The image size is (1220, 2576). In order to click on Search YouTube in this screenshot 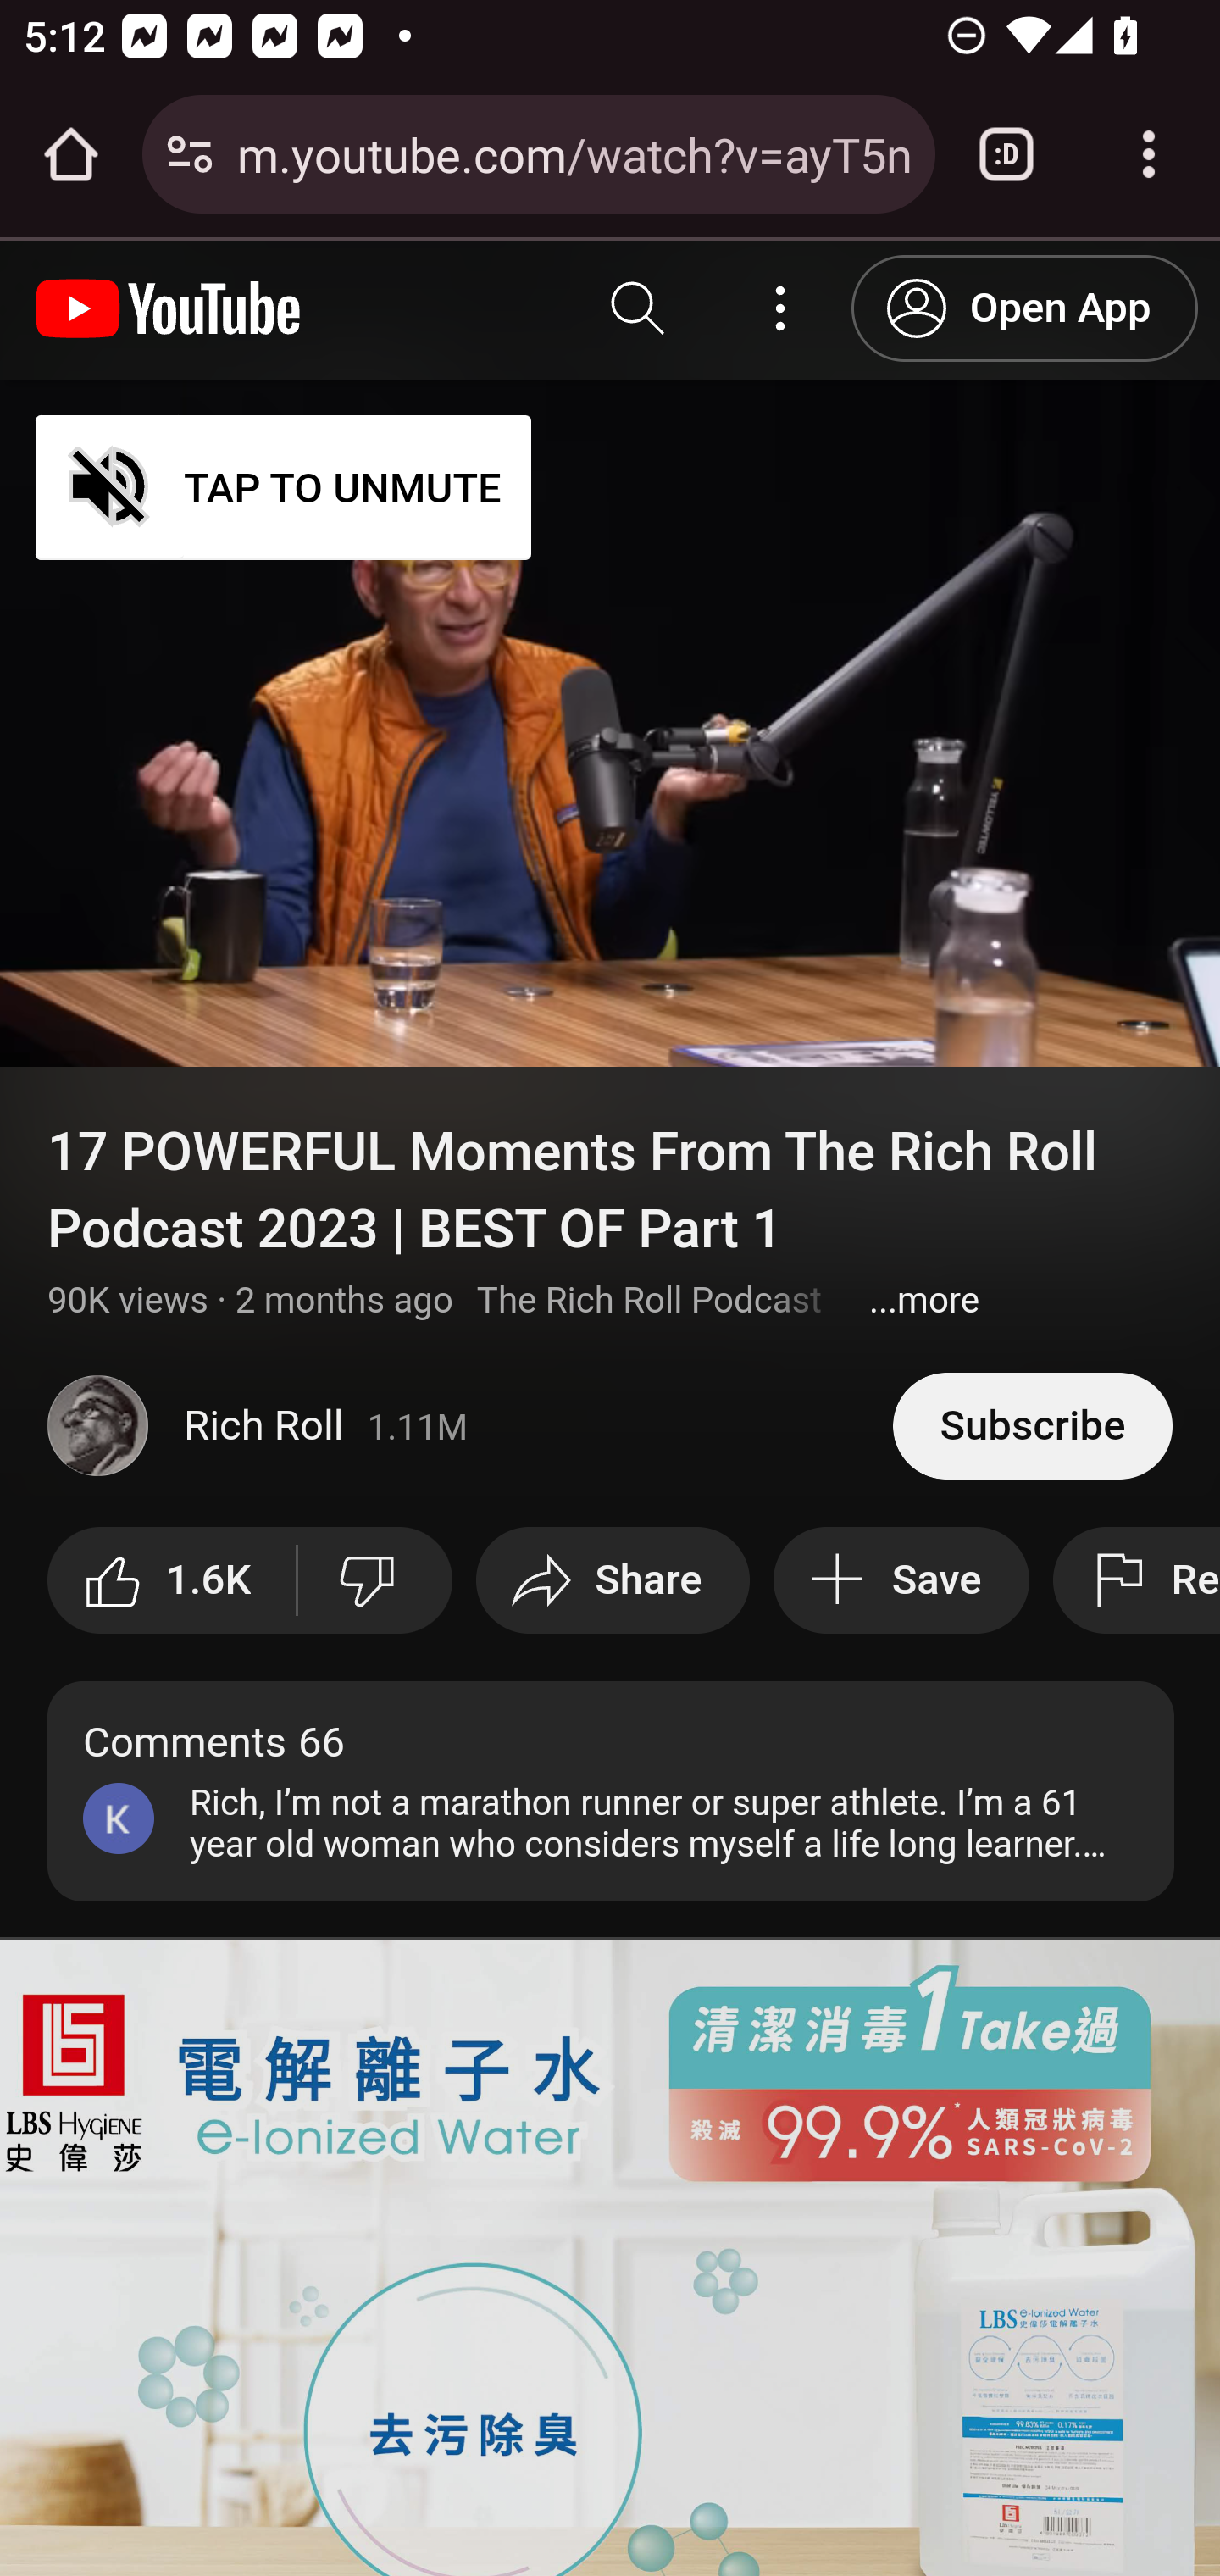, I will do `click(639, 308)`.